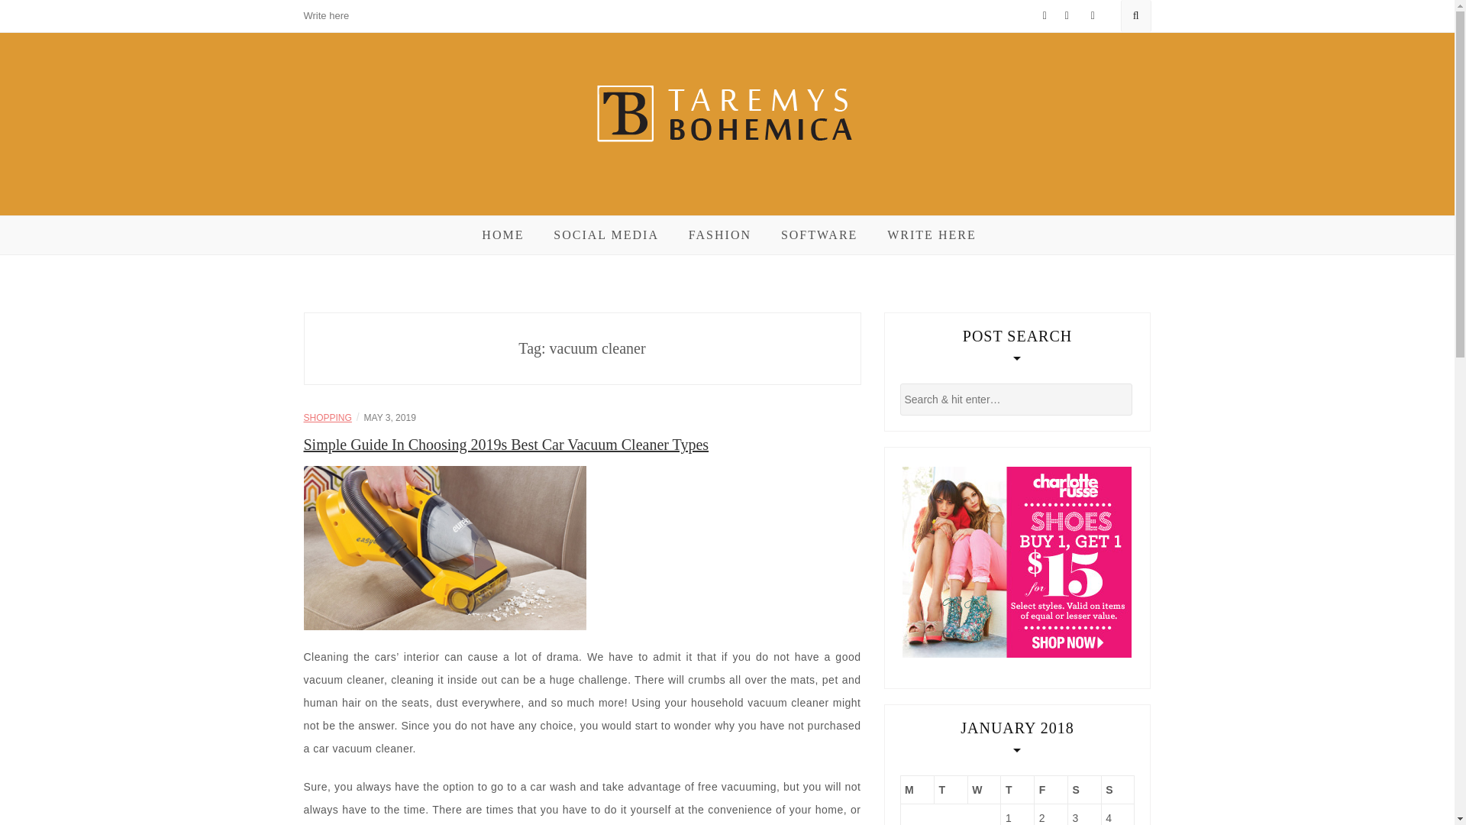 Image resolution: width=1466 pixels, height=825 pixels. What do you see at coordinates (327, 418) in the screenshot?
I see `SHOPPING` at bounding box center [327, 418].